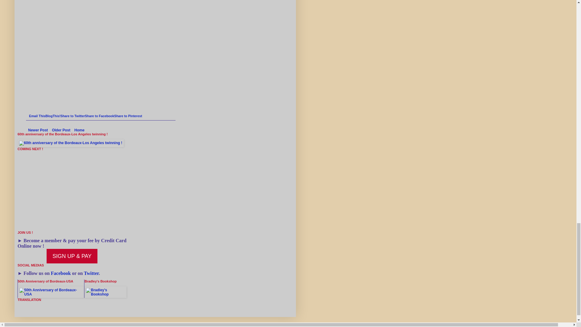 This screenshot has width=581, height=327. Describe the element at coordinates (73, 116) in the screenshot. I see `Share to Twitter` at that location.